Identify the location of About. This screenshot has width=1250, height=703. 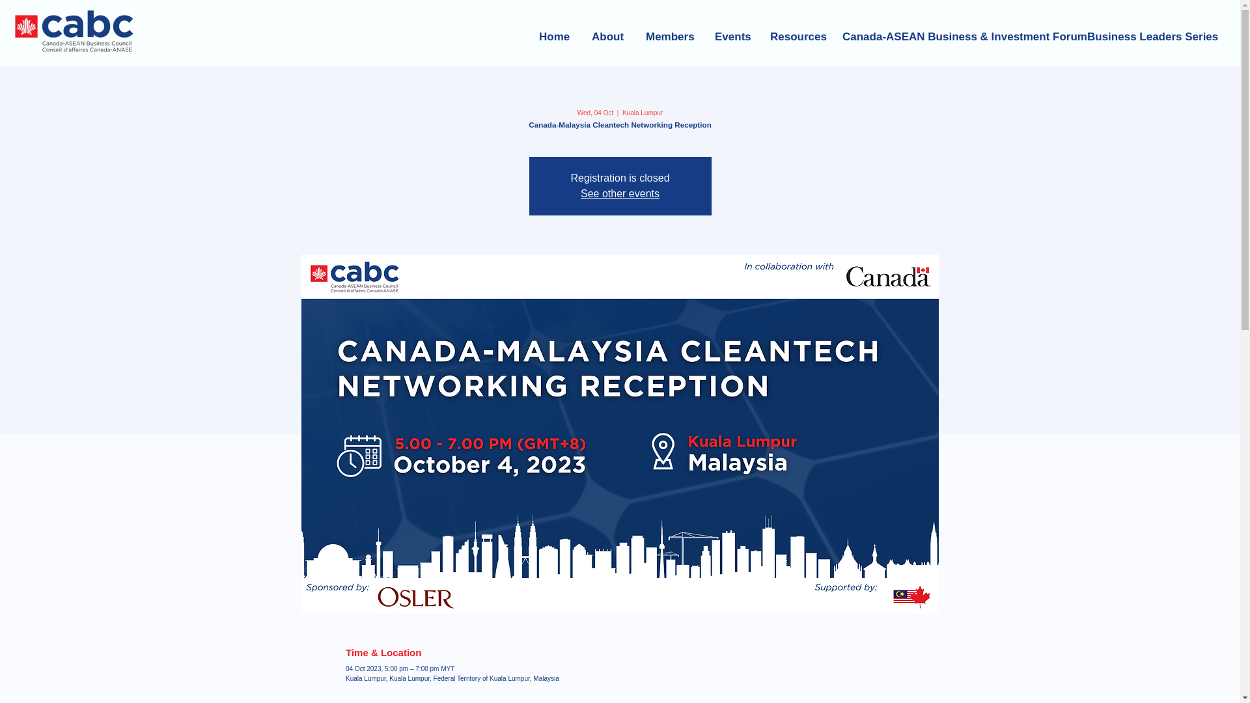
(607, 31).